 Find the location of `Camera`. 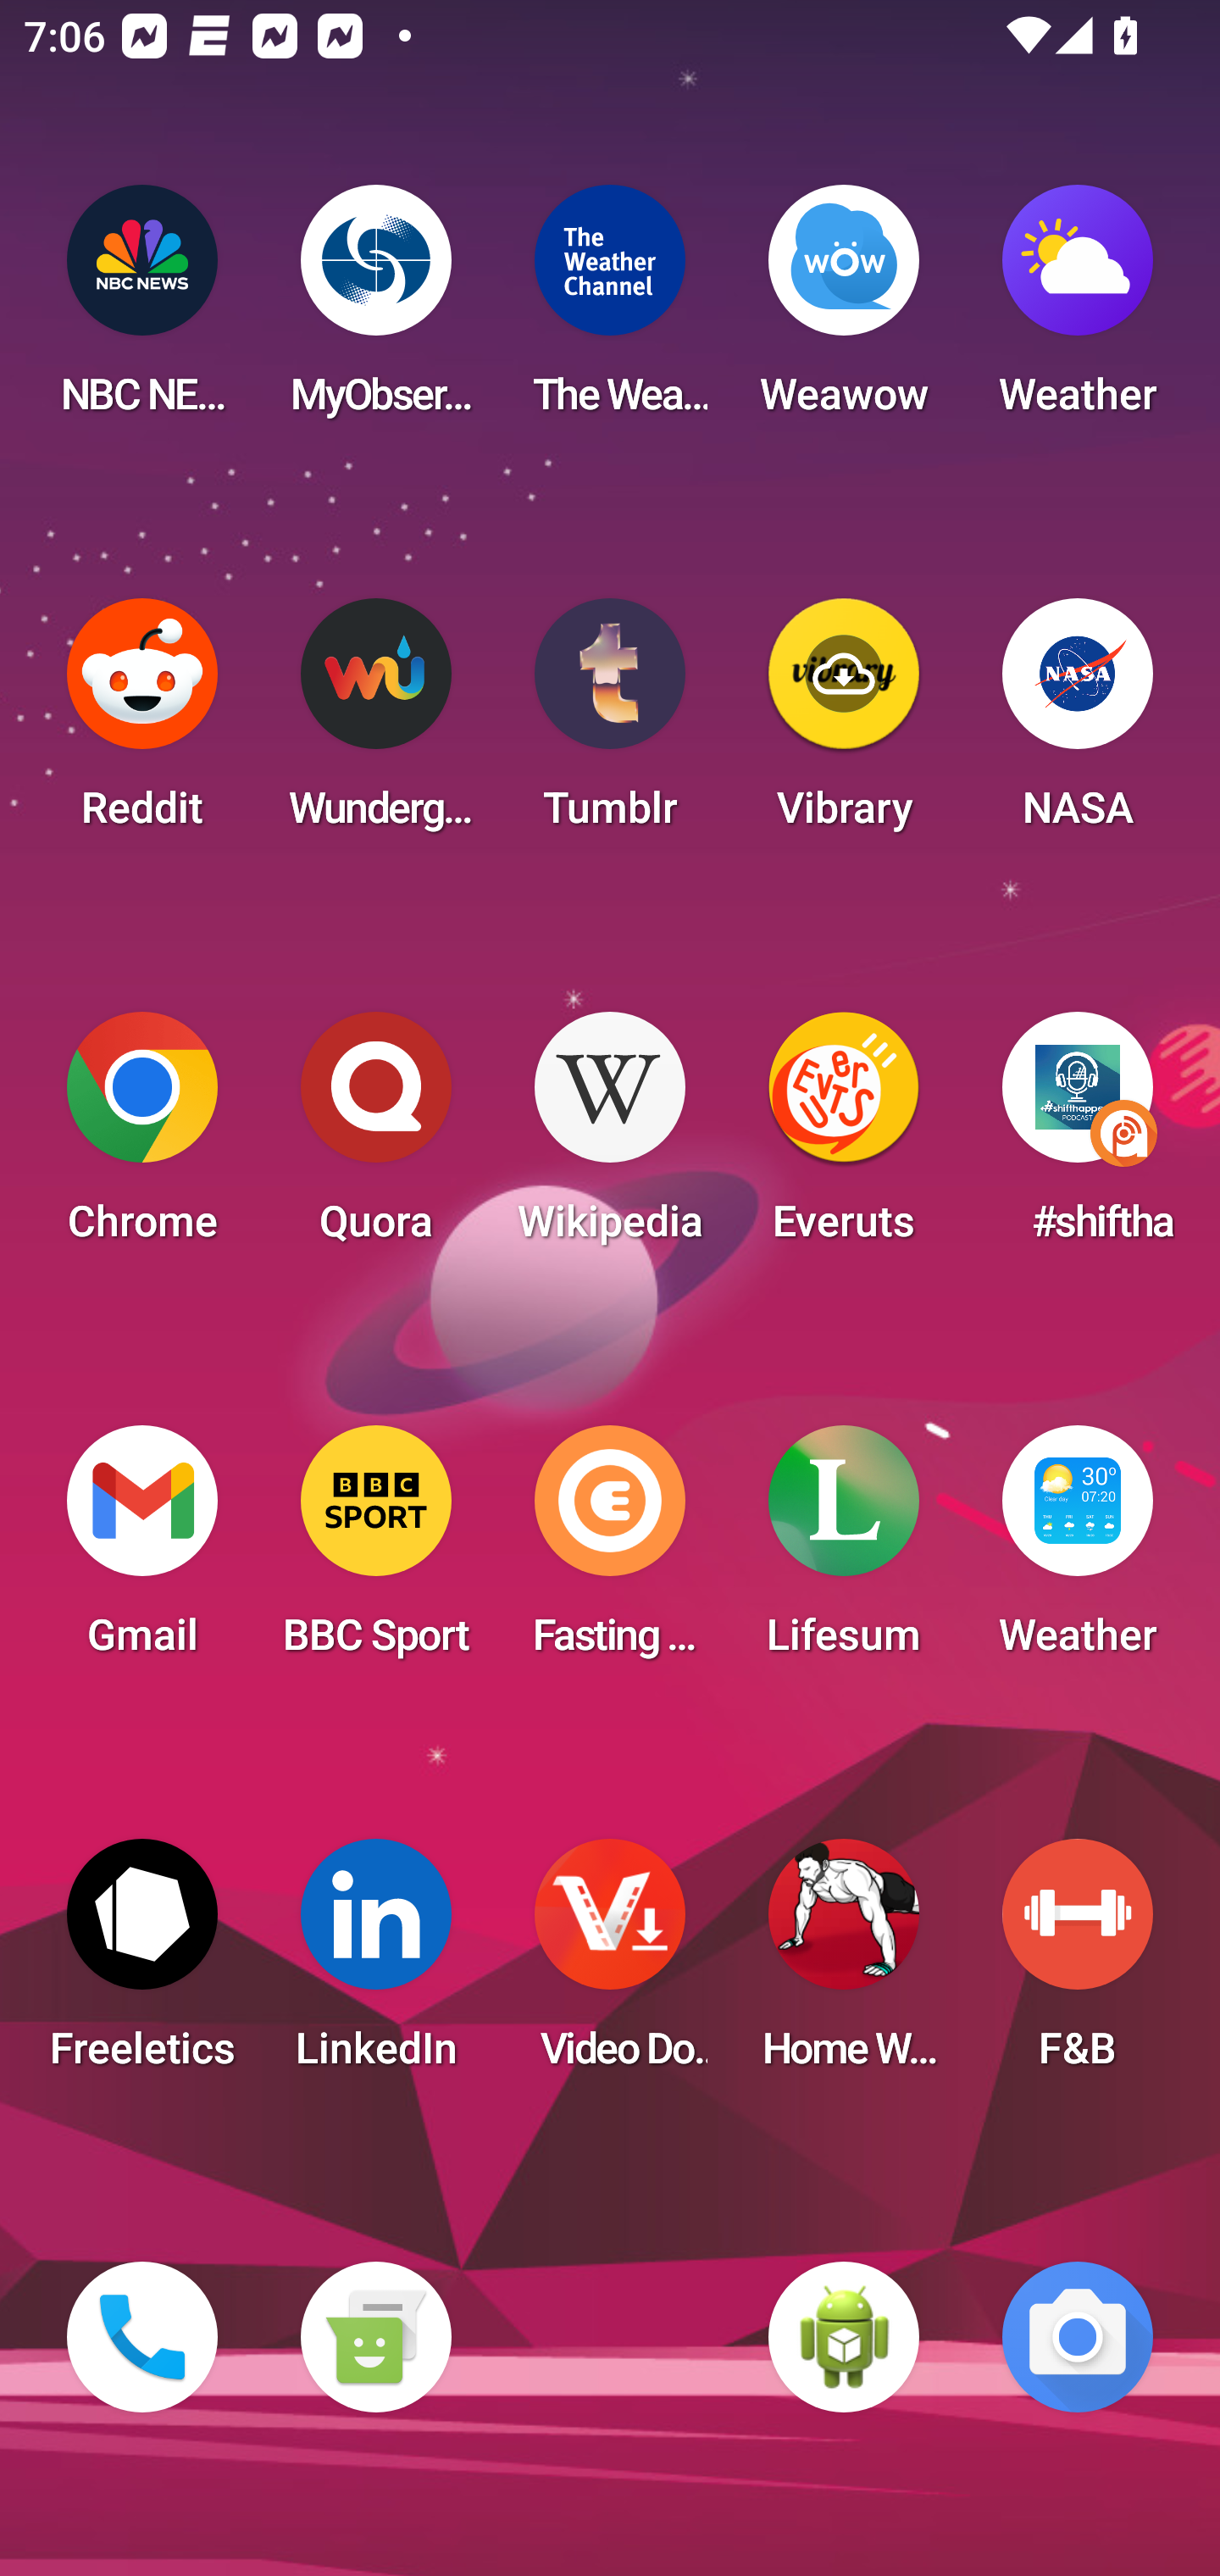

Camera is located at coordinates (1078, 2337).